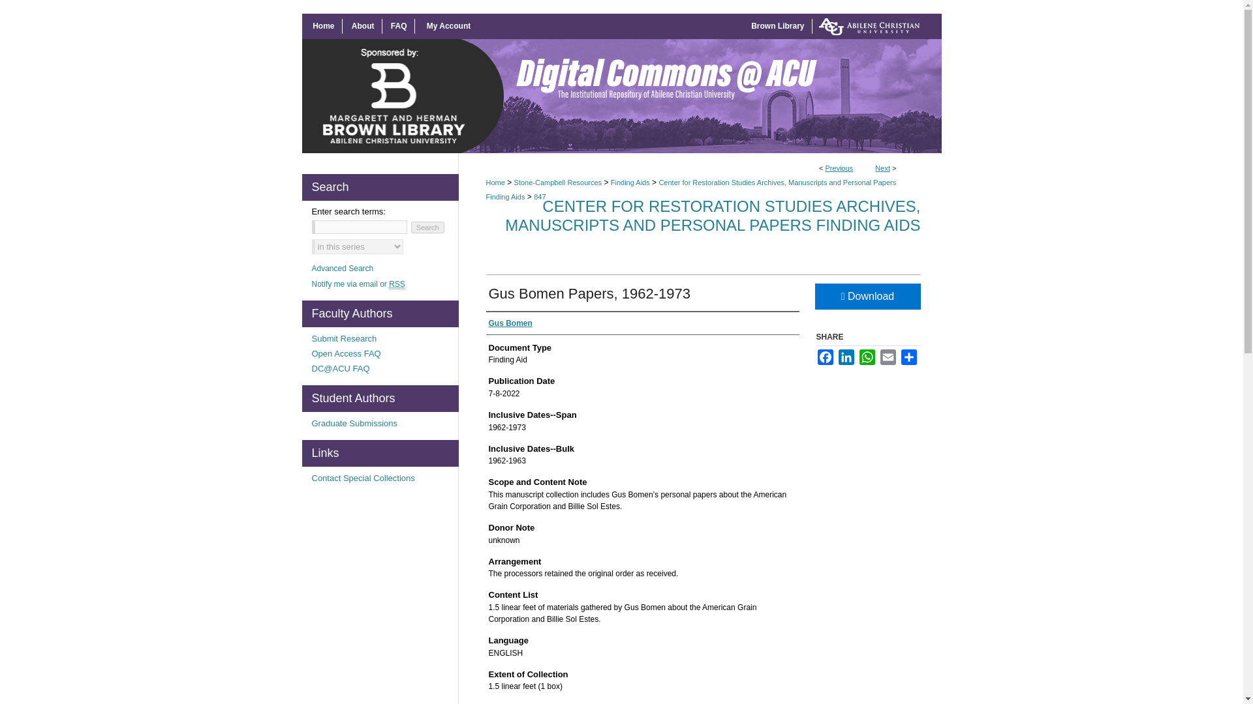  I want to click on Finding Aids, so click(630, 183).